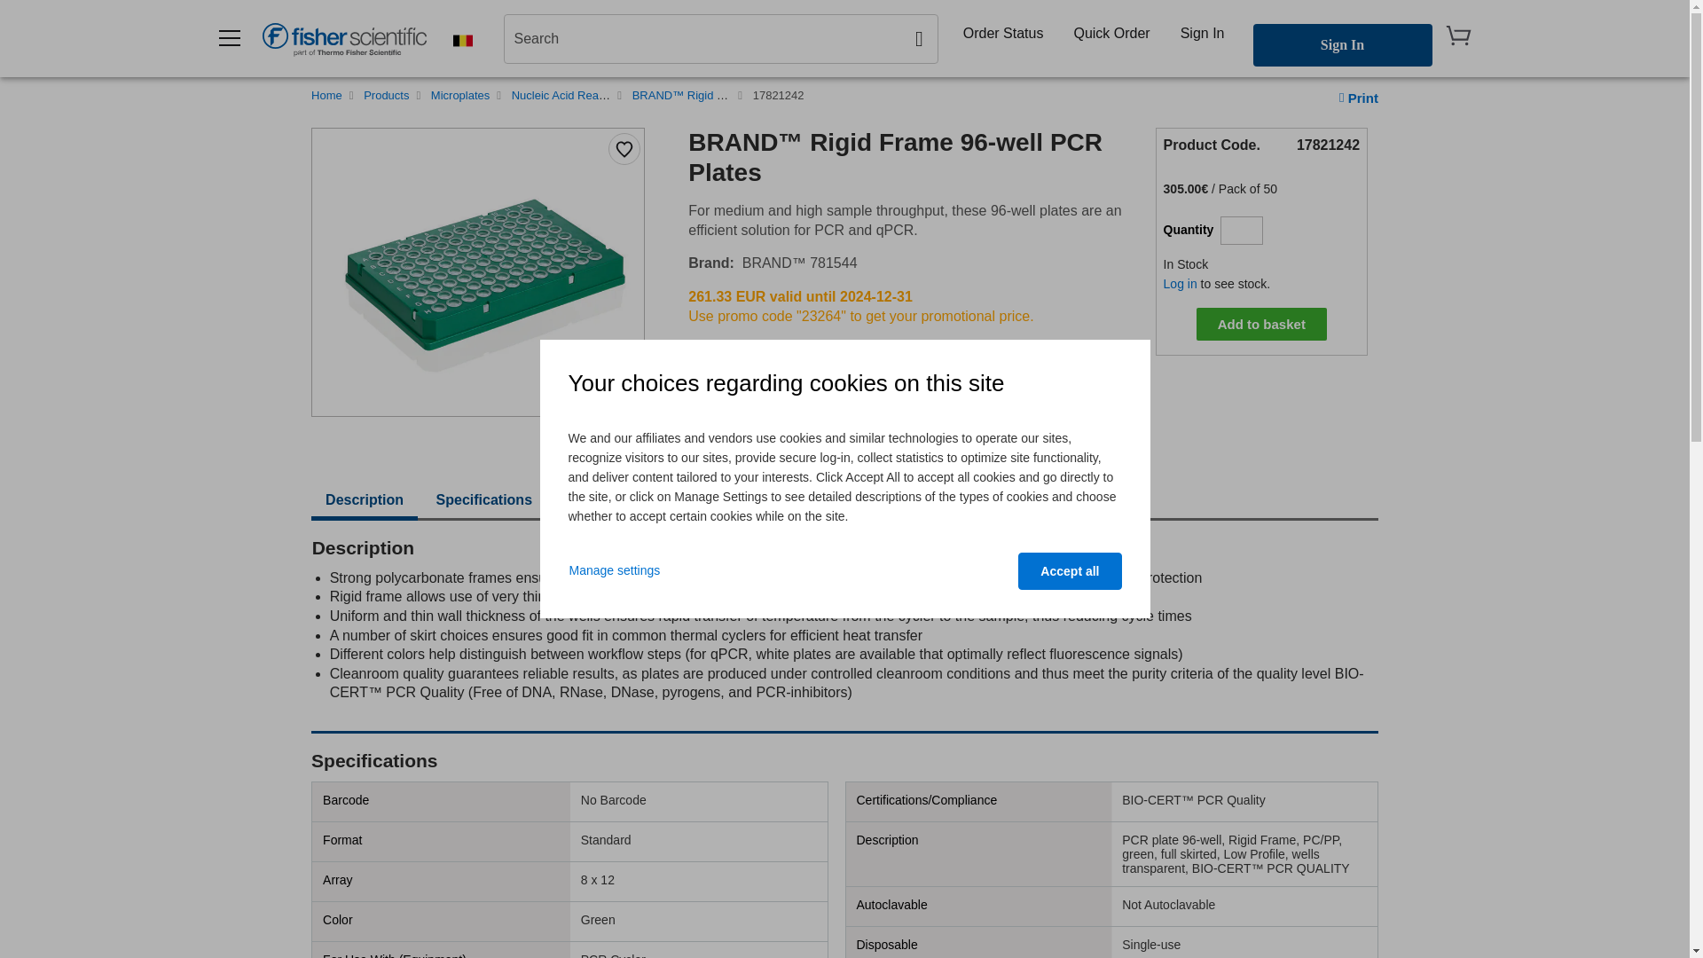  Describe the element at coordinates (1358, 98) in the screenshot. I see `Print` at that location.